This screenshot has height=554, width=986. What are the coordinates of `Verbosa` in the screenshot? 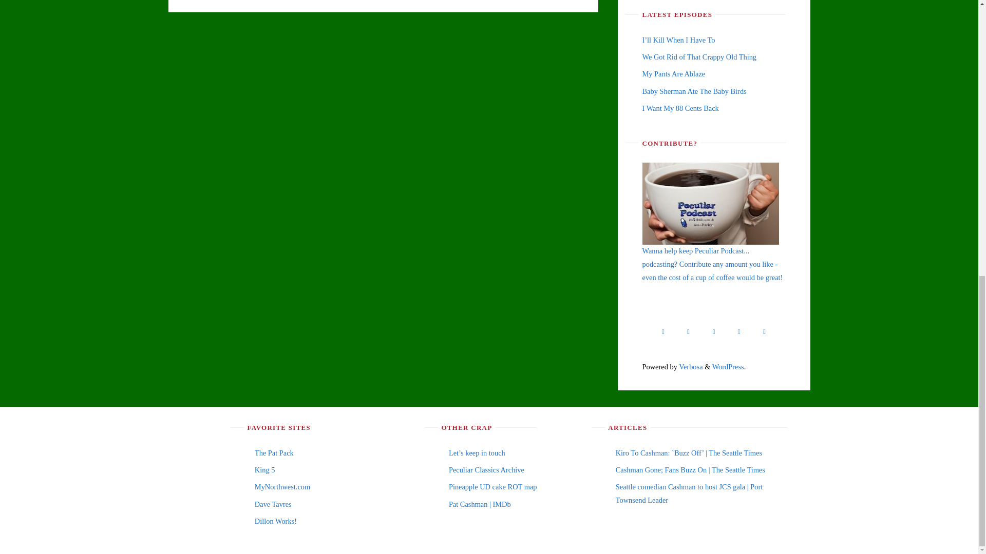 It's located at (690, 366).